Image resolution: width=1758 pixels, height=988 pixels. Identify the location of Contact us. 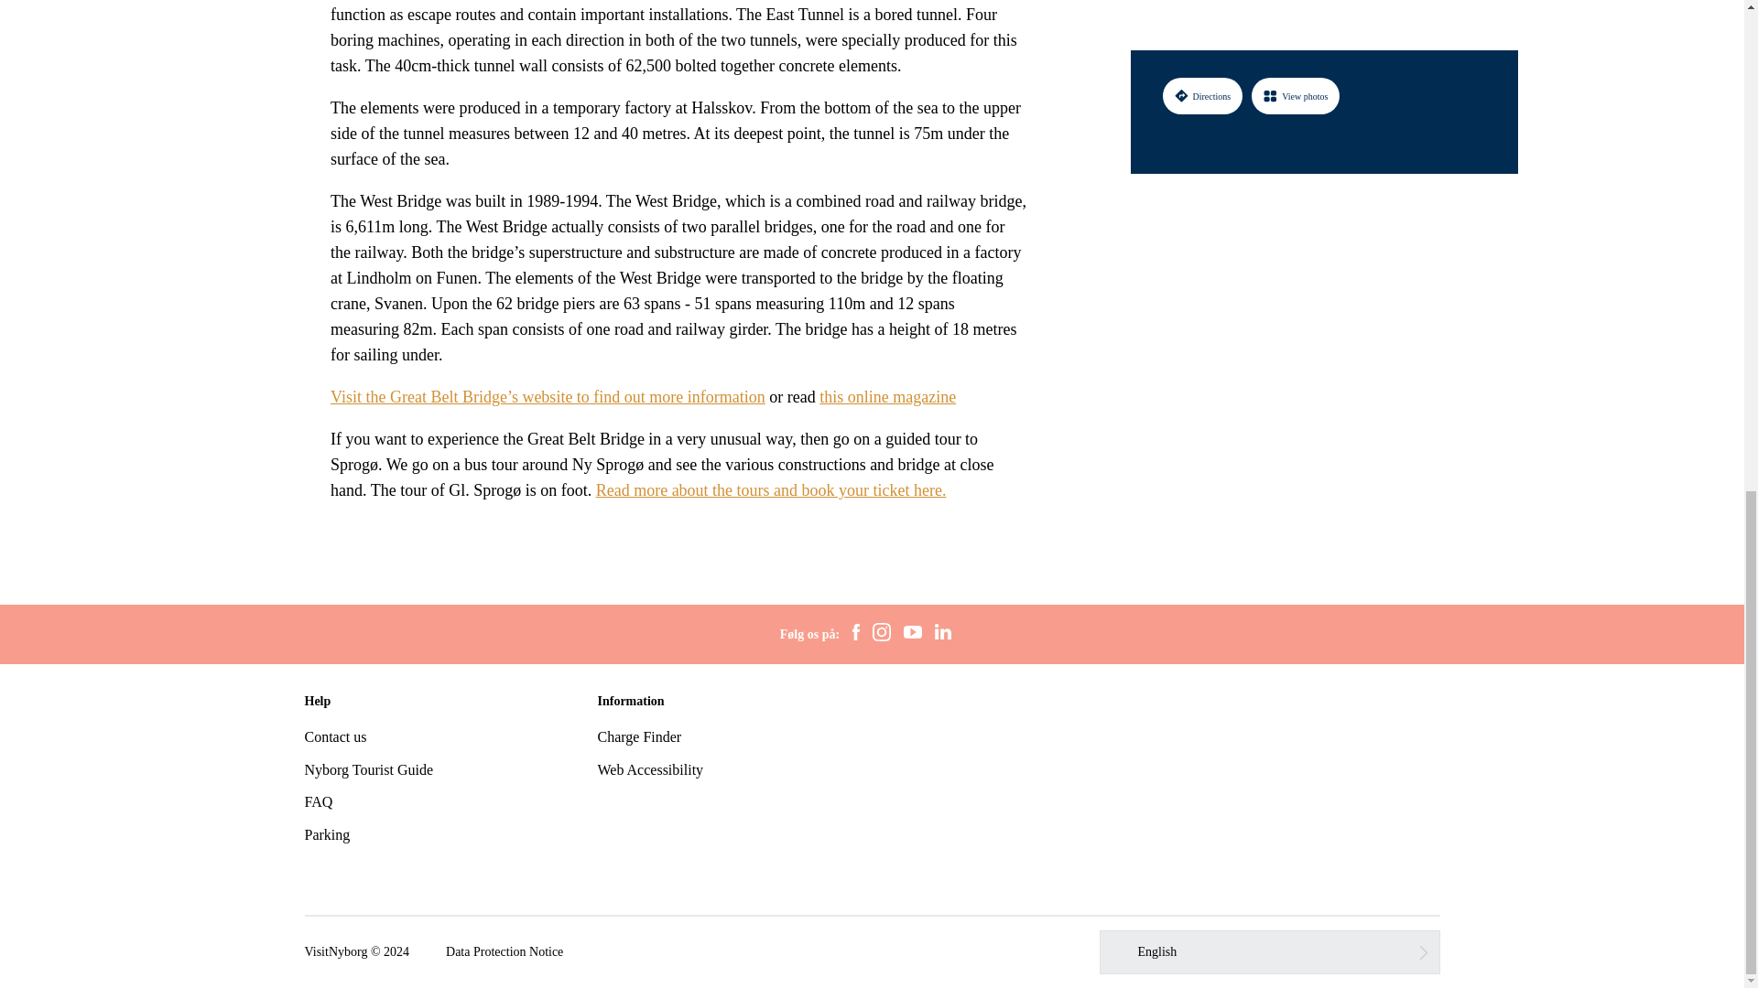
(335, 737).